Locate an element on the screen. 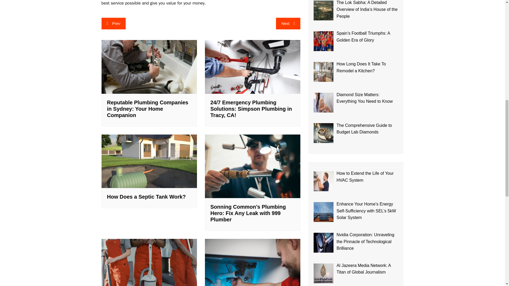 The width and height of the screenshot is (509, 286). Next is located at coordinates (288, 23).